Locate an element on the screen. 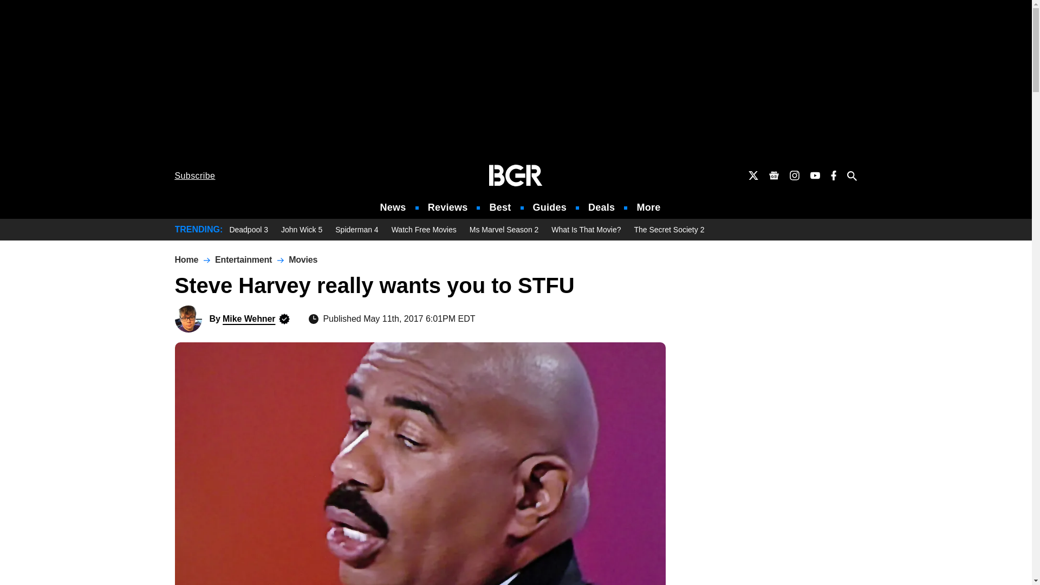 This screenshot has width=1040, height=585. Guides is located at coordinates (549, 207).